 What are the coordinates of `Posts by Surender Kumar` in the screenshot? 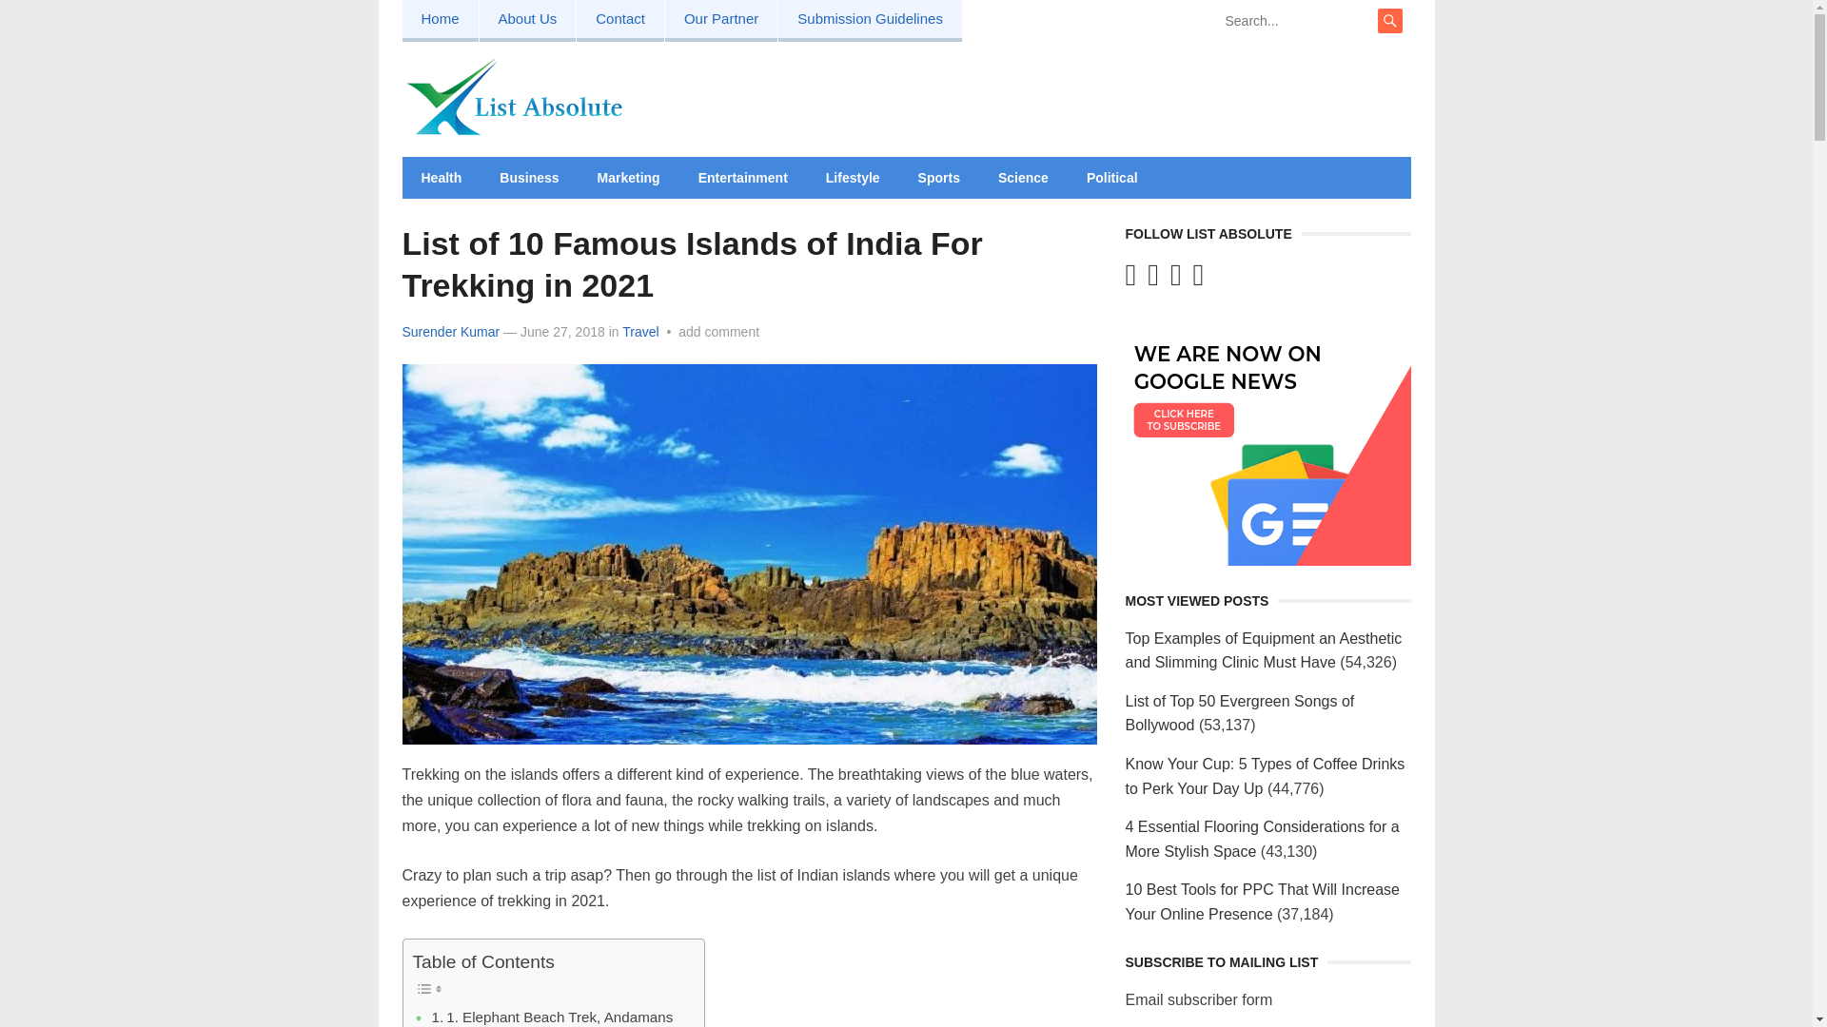 It's located at (450, 332).